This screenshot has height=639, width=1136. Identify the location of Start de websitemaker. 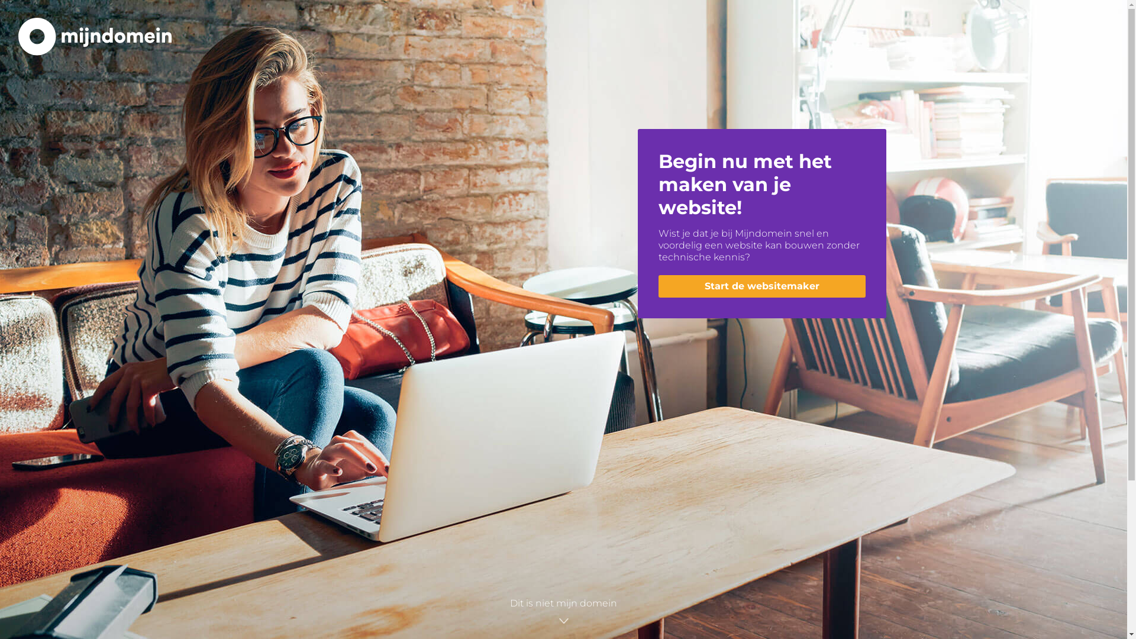
(761, 286).